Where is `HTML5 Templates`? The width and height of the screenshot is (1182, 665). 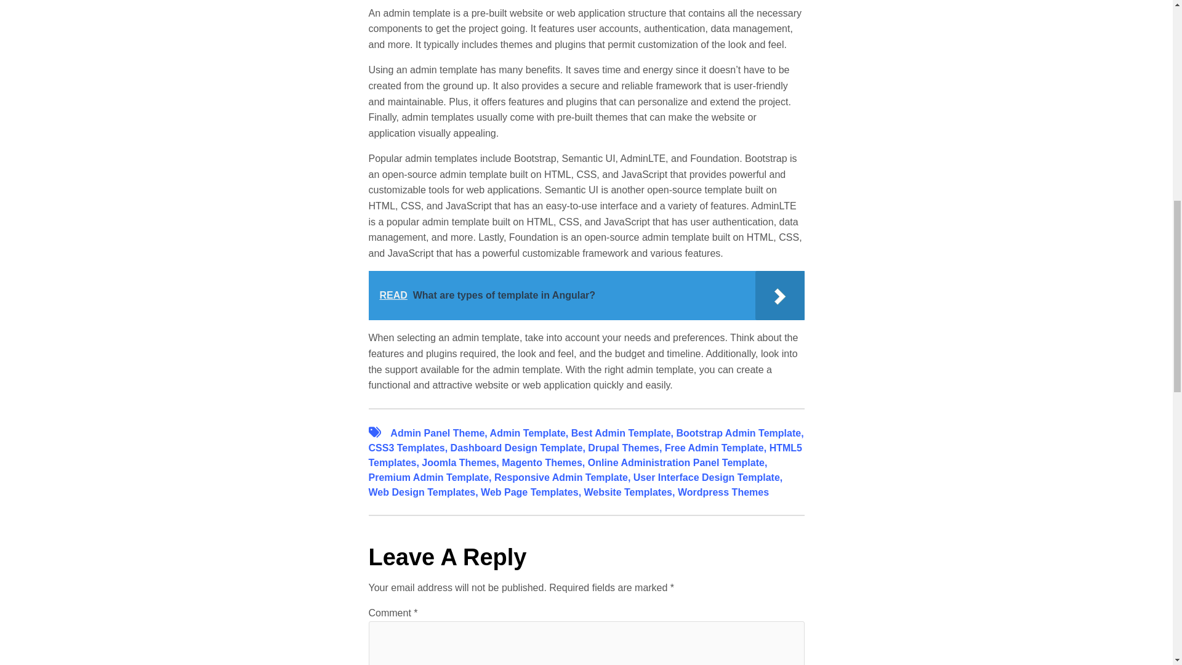
HTML5 Templates is located at coordinates (584, 456).